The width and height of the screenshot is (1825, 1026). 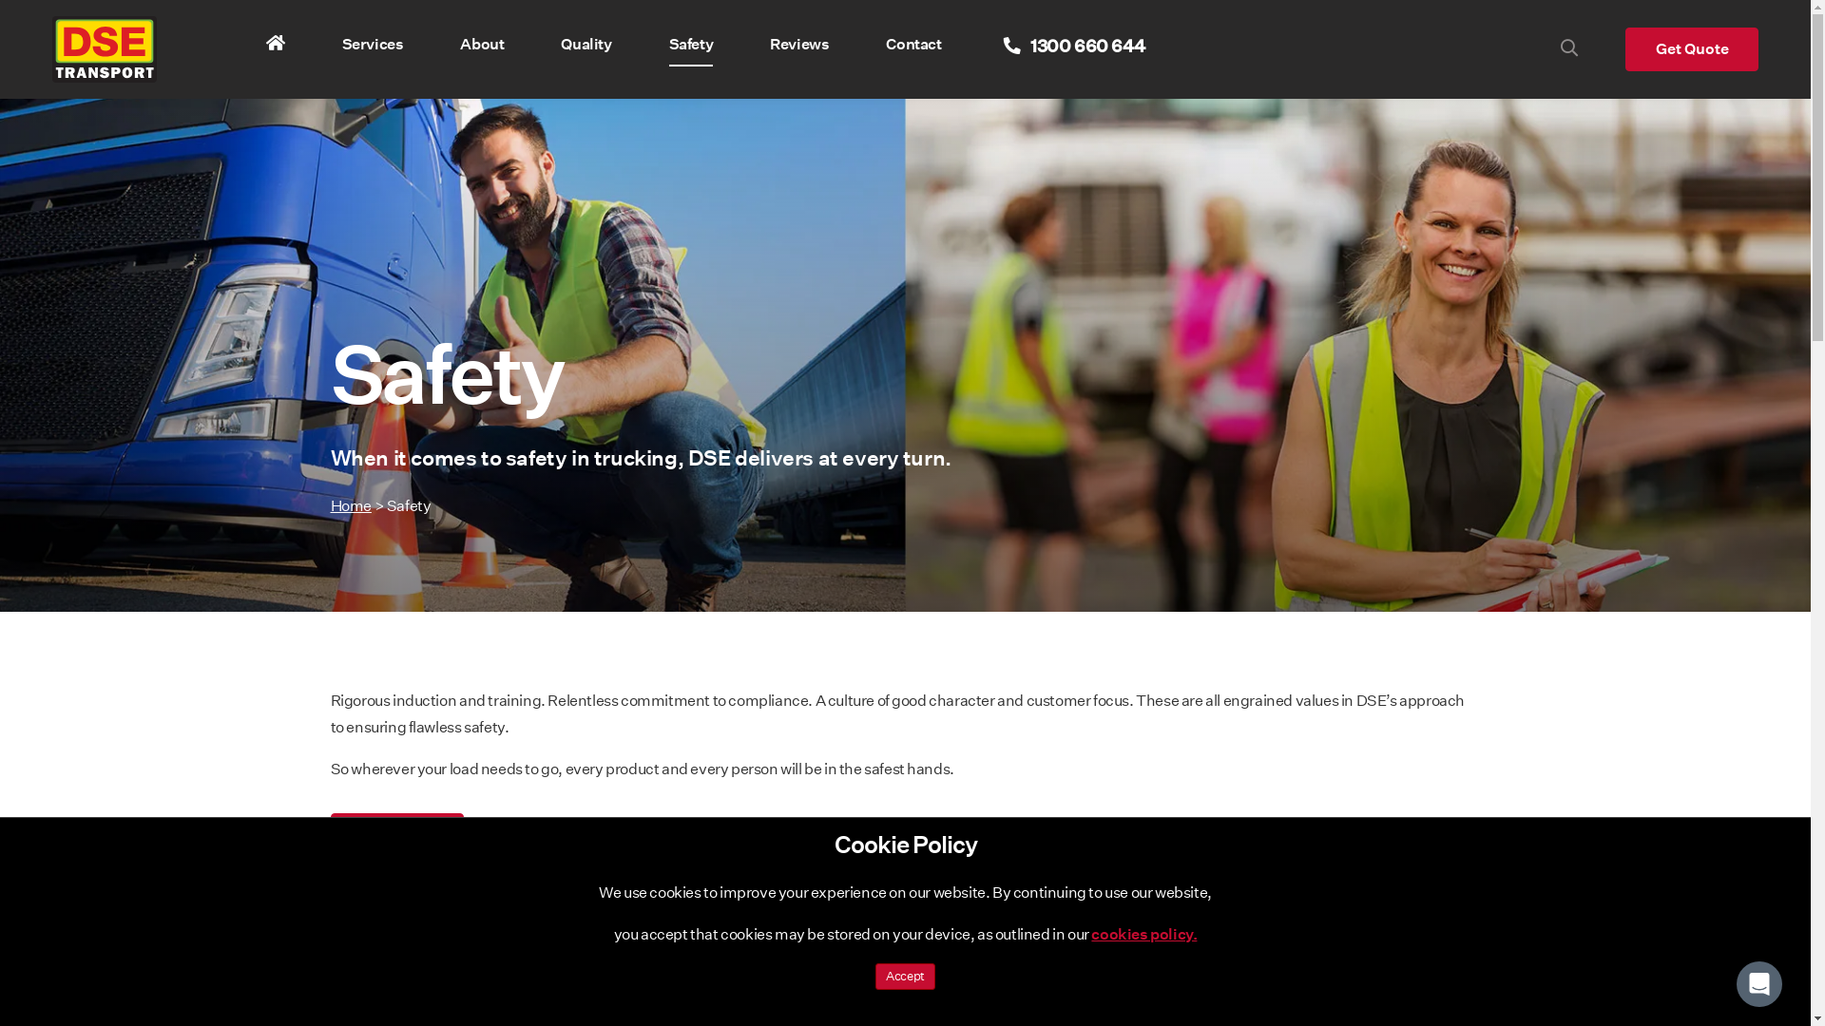 What do you see at coordinates (913, 44) in the screenshot?
I see `Contact` at bounding box center [913, 44].